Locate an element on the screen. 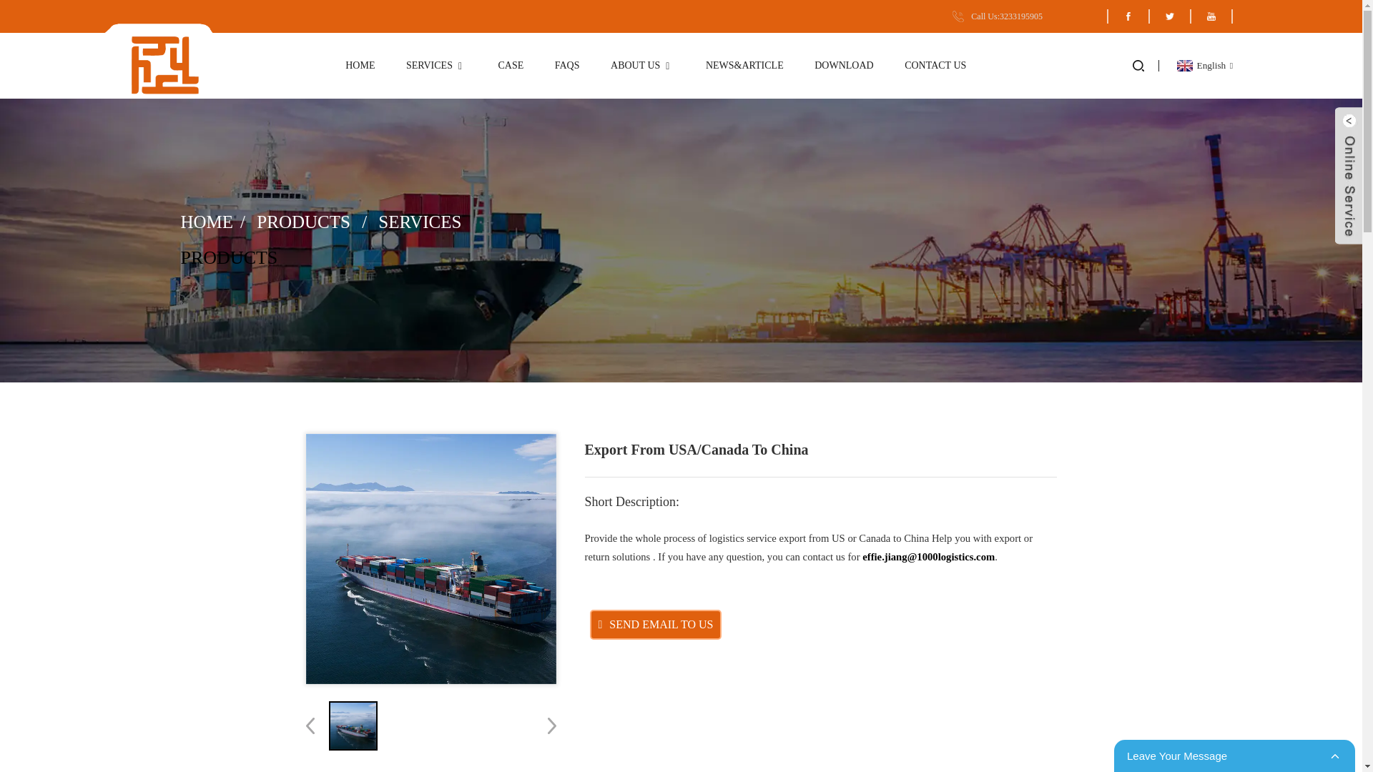  CASE is located at coordinates (510, 66).